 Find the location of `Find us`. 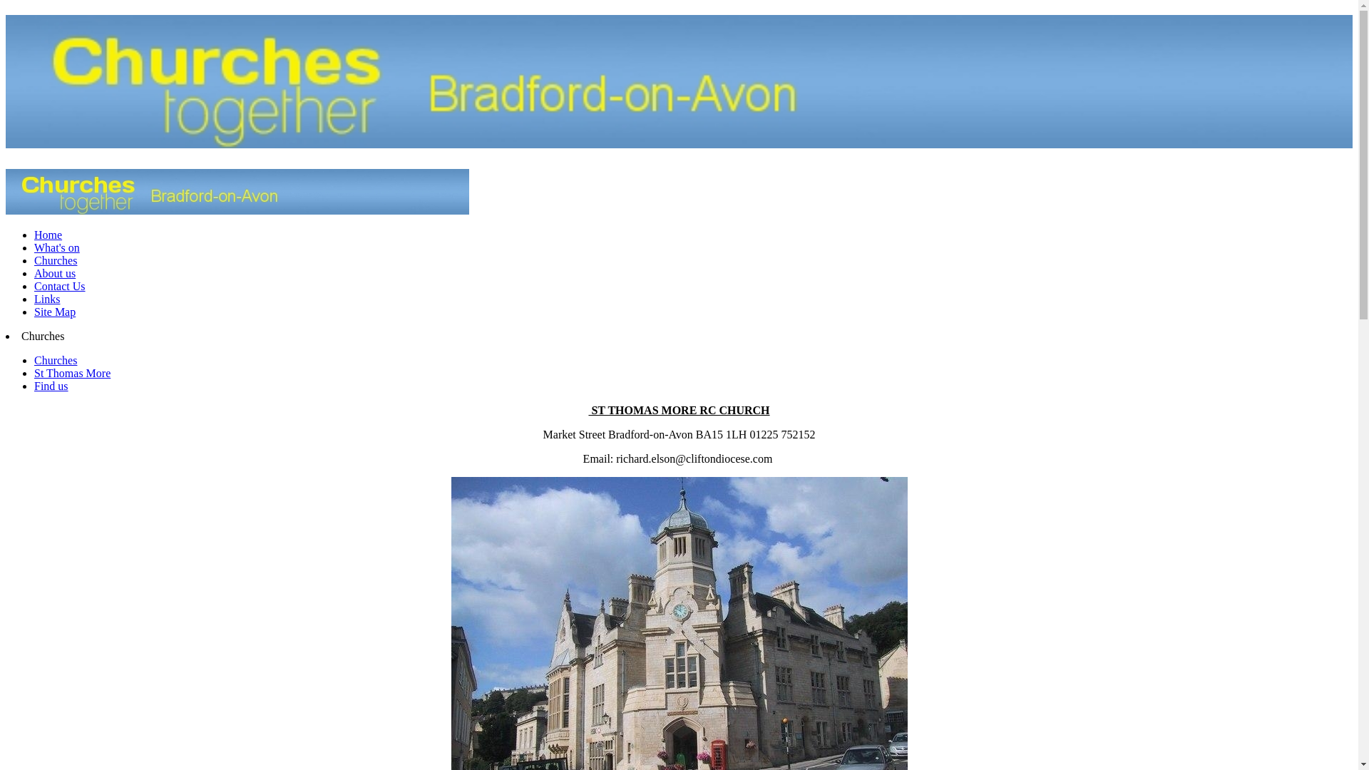

Find us is located at coordinates (51, 386).